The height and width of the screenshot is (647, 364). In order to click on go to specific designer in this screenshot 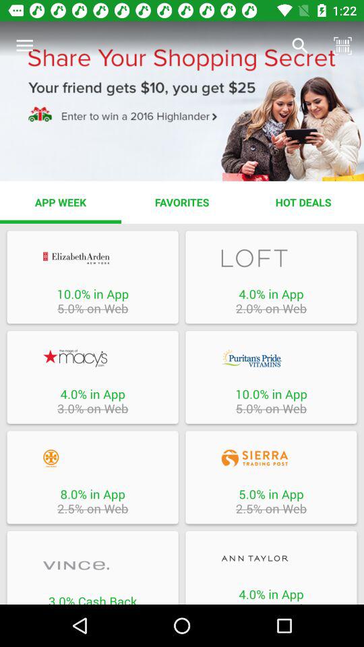, I will do `click(92, 565)`.